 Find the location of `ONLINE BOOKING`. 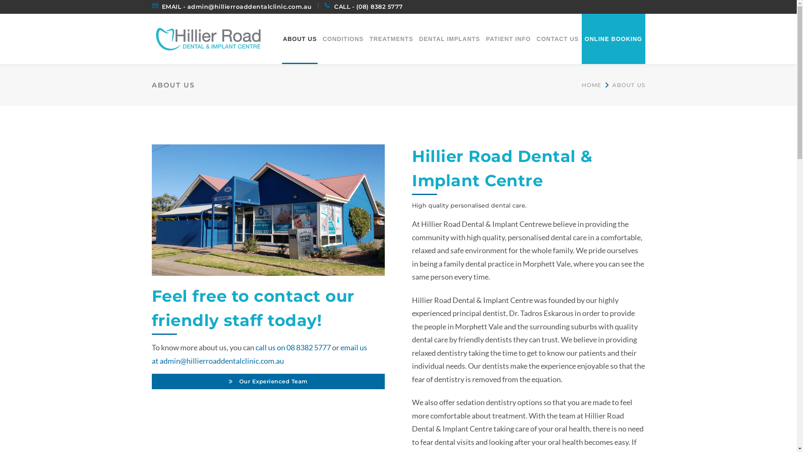

ONLINE BOOKING is located at coordinates (614, 39).